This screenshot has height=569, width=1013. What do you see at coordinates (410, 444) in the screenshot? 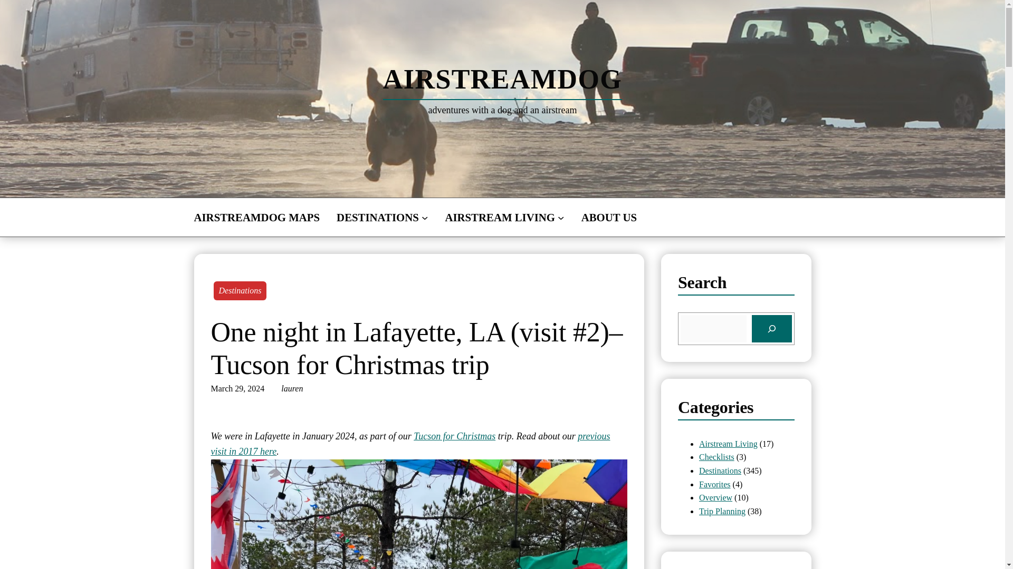
I see `One night in Lafayette, LA` at bounding box center [410, 444].